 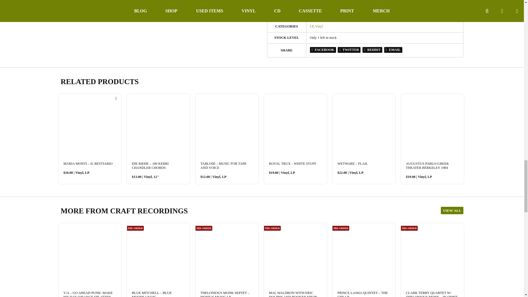 I want to click on Share on Twitter, so click(x=349, y=50).